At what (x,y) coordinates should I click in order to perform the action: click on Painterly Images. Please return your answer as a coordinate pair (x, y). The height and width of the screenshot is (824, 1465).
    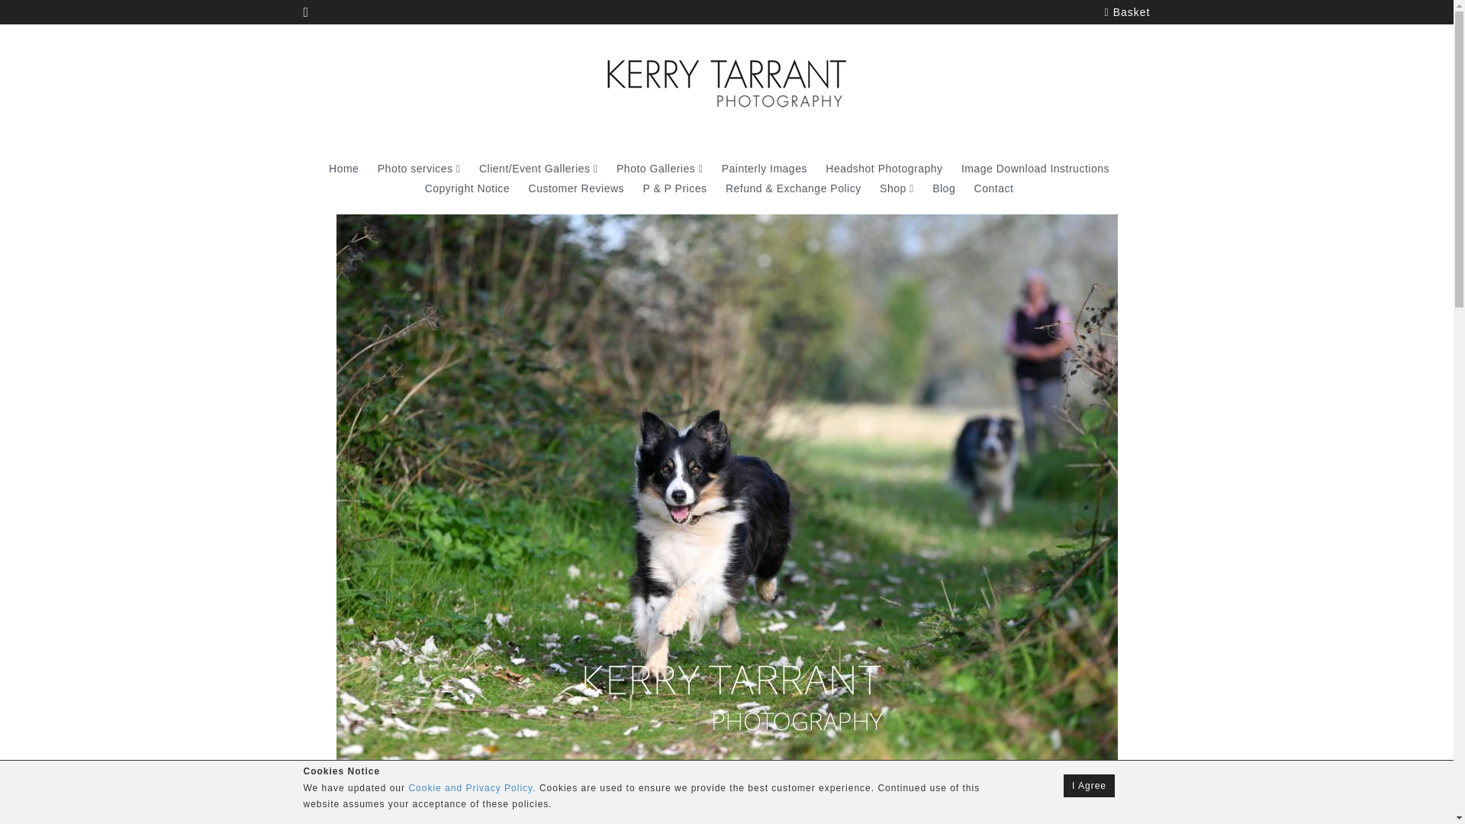
    Looking at the image, I should click on (765, 168).